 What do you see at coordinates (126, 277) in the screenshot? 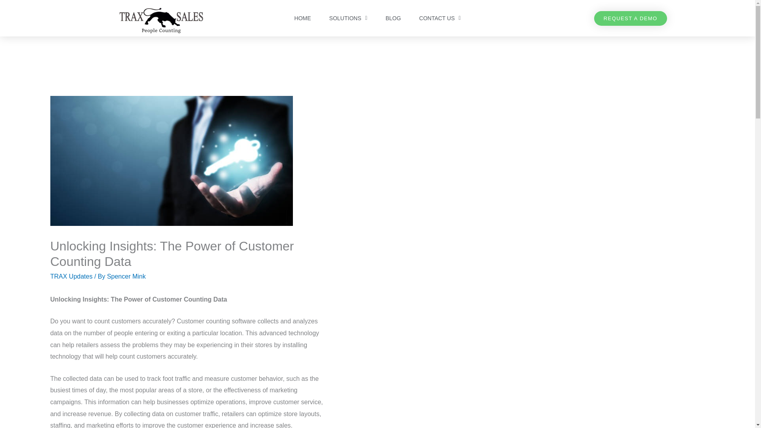
I see `View all posts by Spencer Mink` at bounding box center [126, 277].